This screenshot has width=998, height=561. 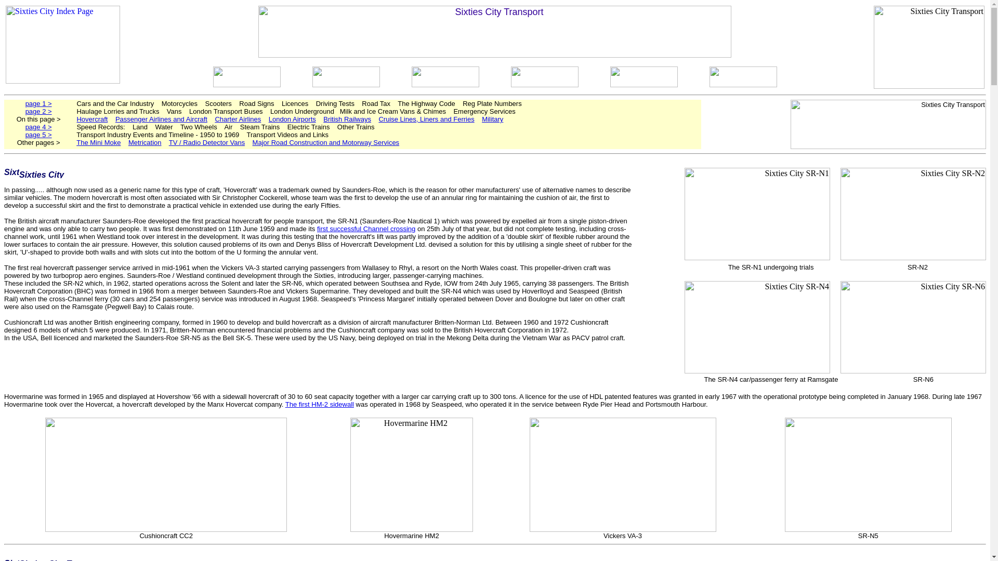 What do you see at coordinates (237, 119) in the screenshot?
I see `Charter Airlines` at bounding box center [237, 119].